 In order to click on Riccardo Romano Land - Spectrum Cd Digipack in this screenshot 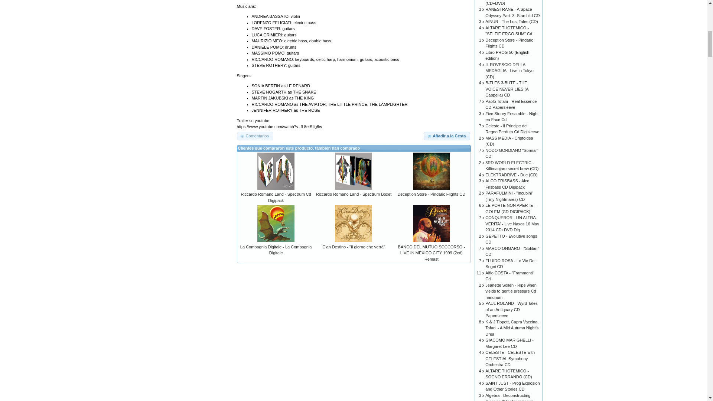, I will do `click(276, 198)`.